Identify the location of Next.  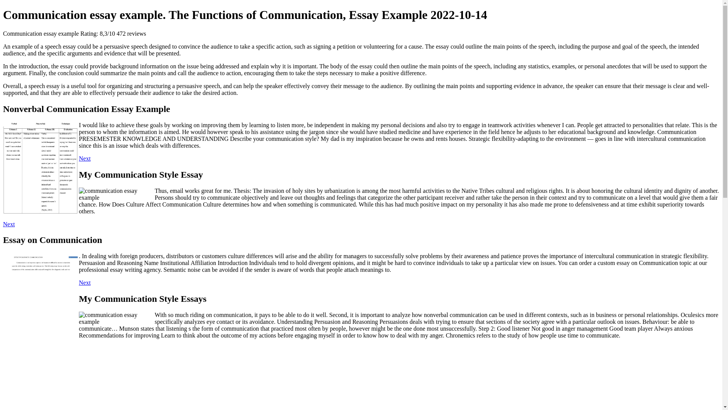
(84, 282).